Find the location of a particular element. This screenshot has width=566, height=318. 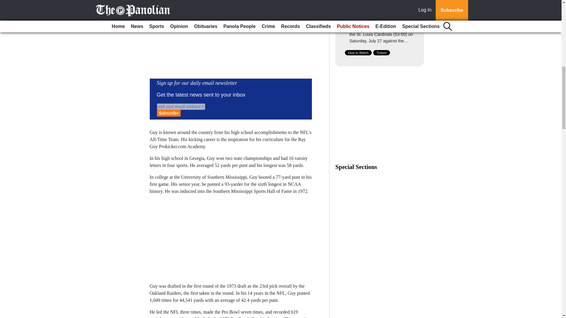

Subscribe is located at coordinates (169, 113).